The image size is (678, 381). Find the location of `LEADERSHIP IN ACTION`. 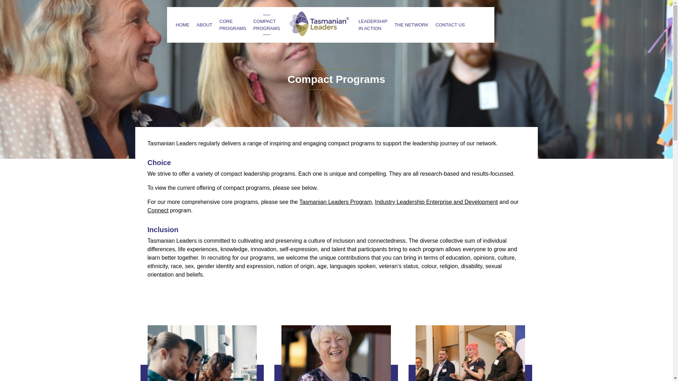

LEADERSHIP IN ACTION is located at coordinates (373, 25).